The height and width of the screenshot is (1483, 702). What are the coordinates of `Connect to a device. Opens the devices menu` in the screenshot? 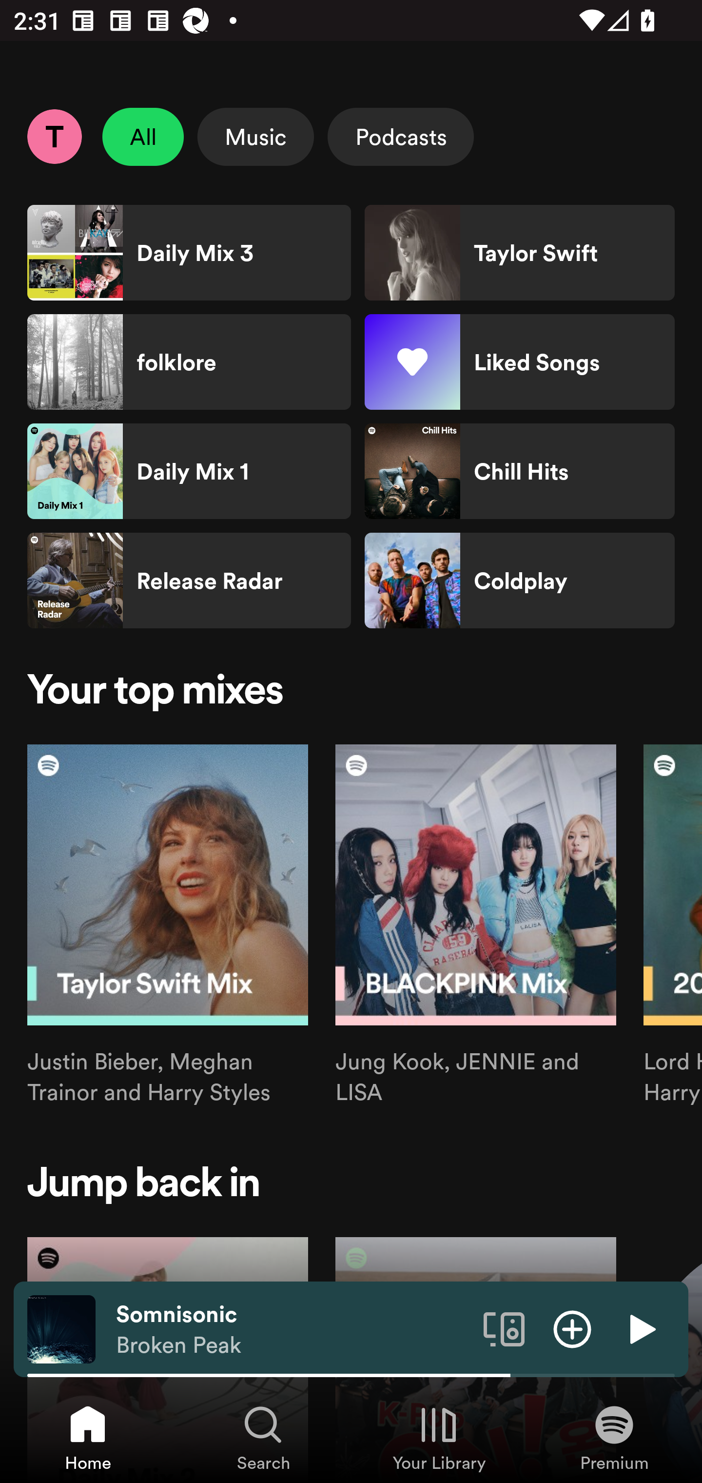 It's located at (504, 1328).